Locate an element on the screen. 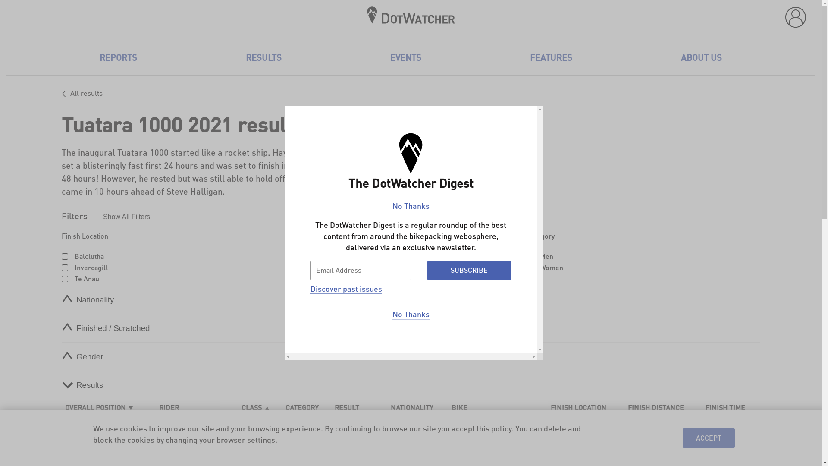 This screenshot has height=466, width=828. SUBSCRIBE is located at coordinates (469, 270).